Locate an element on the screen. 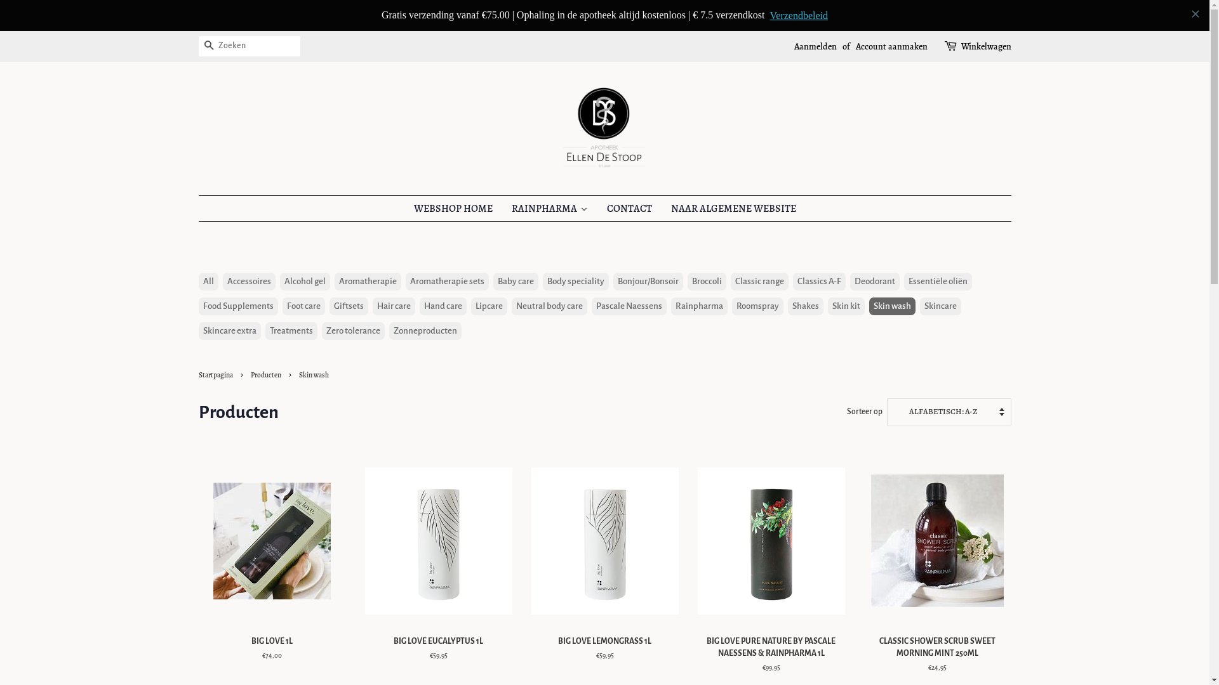 The width and height of the screenshot is (1219, 685). Classics A-F is located at coordinates (819, 251).